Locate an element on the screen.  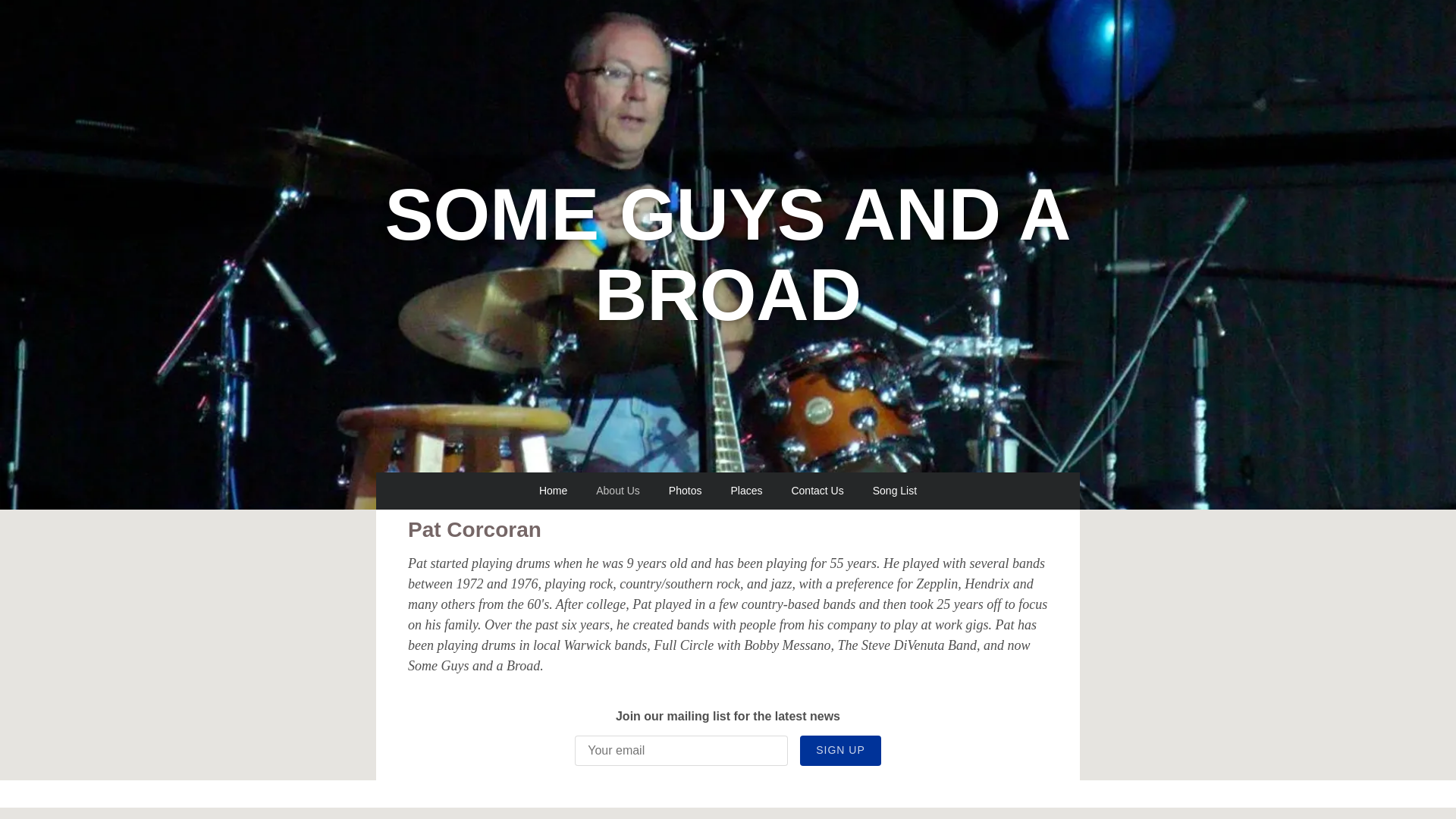
SOME GUYS AND A BROAD is located at coordinates (728, 312).